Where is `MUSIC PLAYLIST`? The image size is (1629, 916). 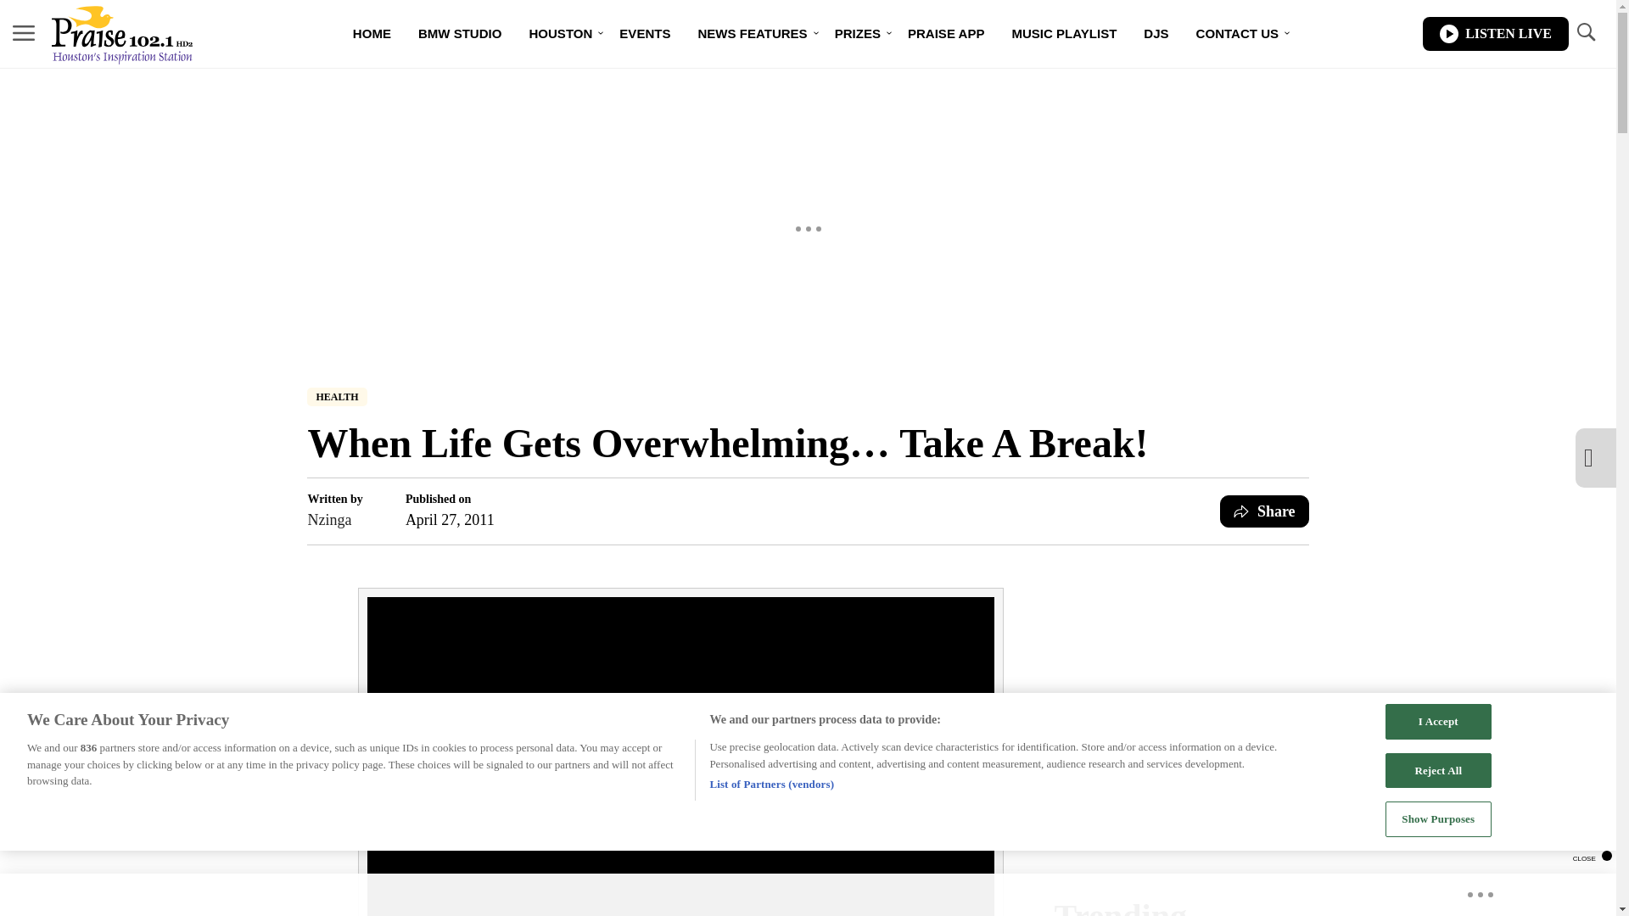 MUSIC PLAYLIST is located at coordinates (1064, 34).